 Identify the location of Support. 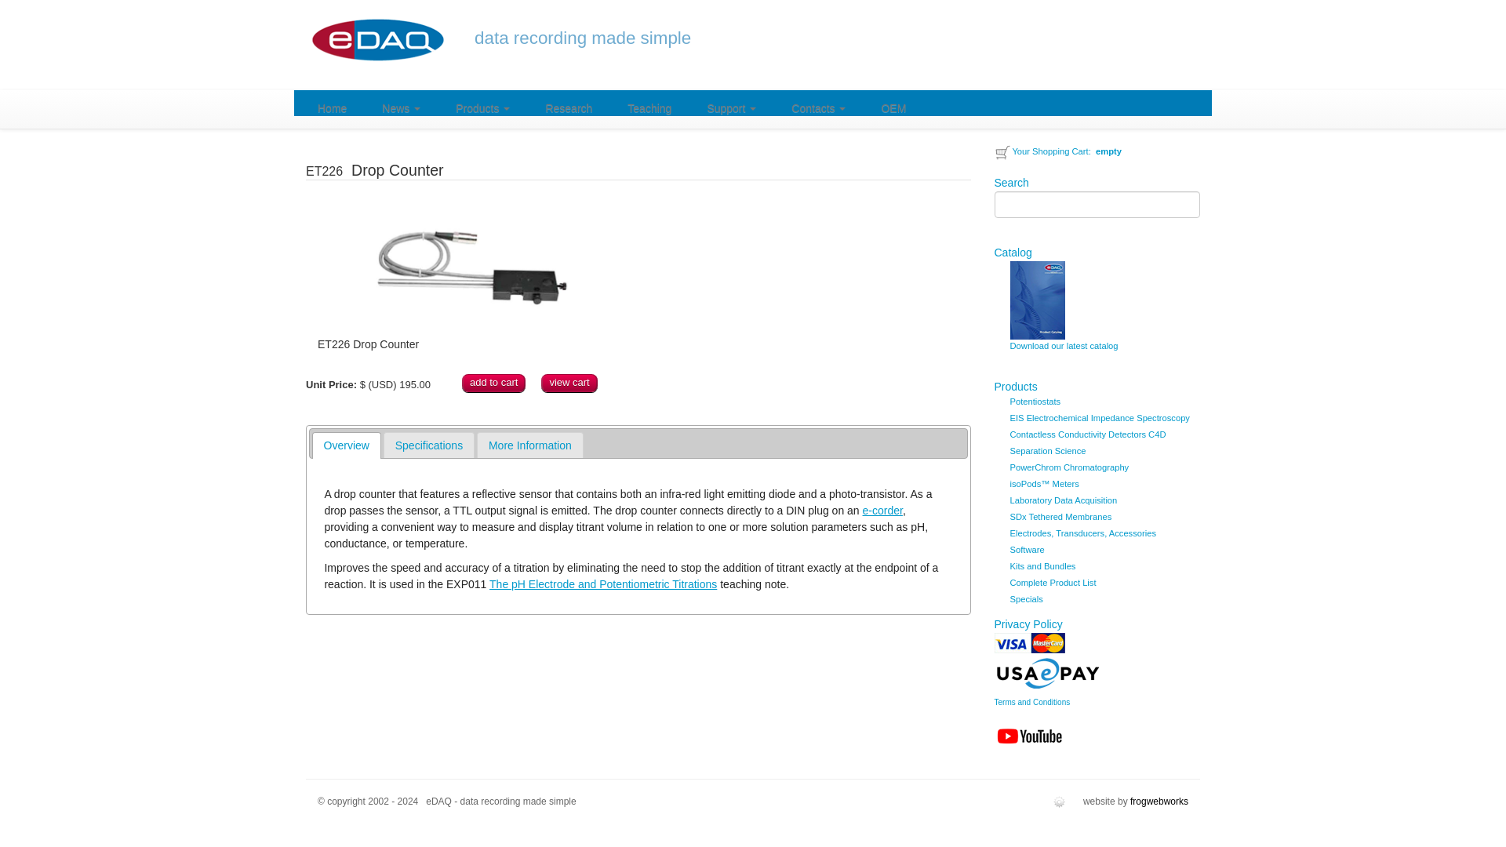
(731, 106).